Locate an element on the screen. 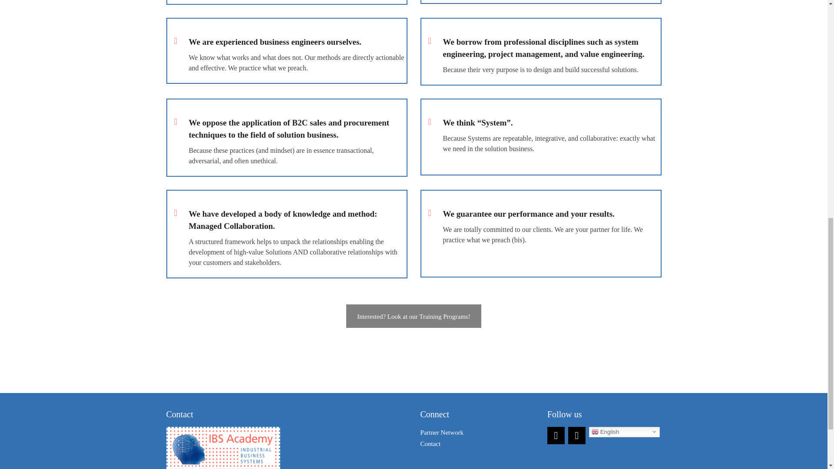 This screenshot has width=834, height=469. Partner Network is located at coordinates (442, 433).